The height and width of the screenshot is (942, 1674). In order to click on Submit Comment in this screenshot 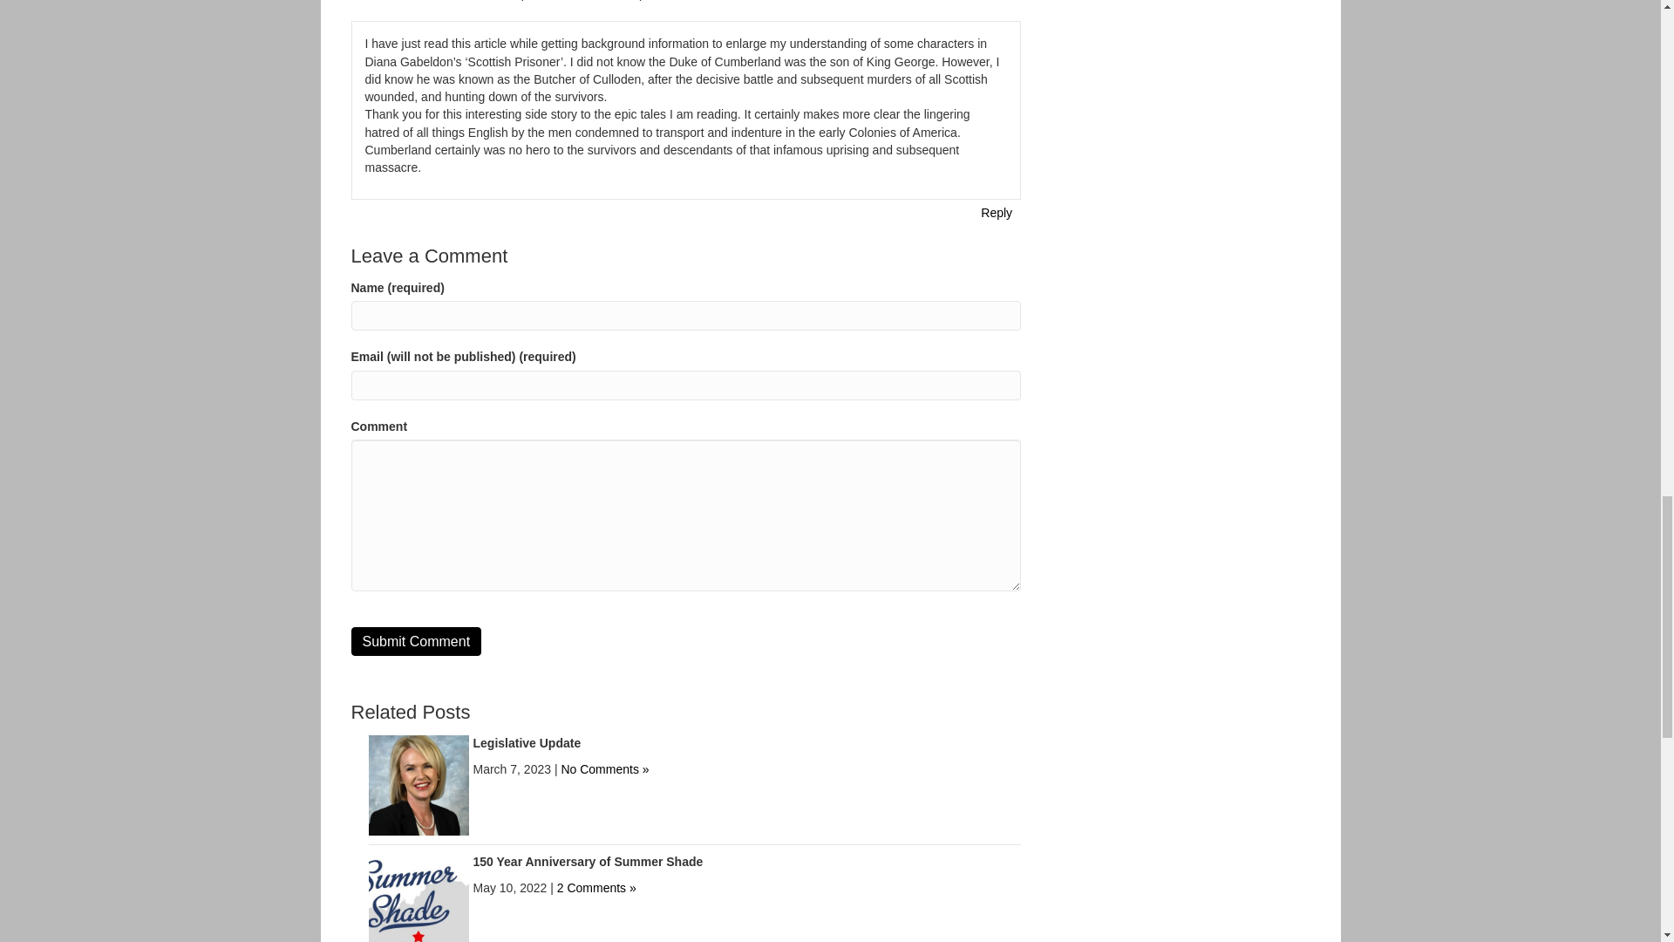, I will do `click(415, 641)`.